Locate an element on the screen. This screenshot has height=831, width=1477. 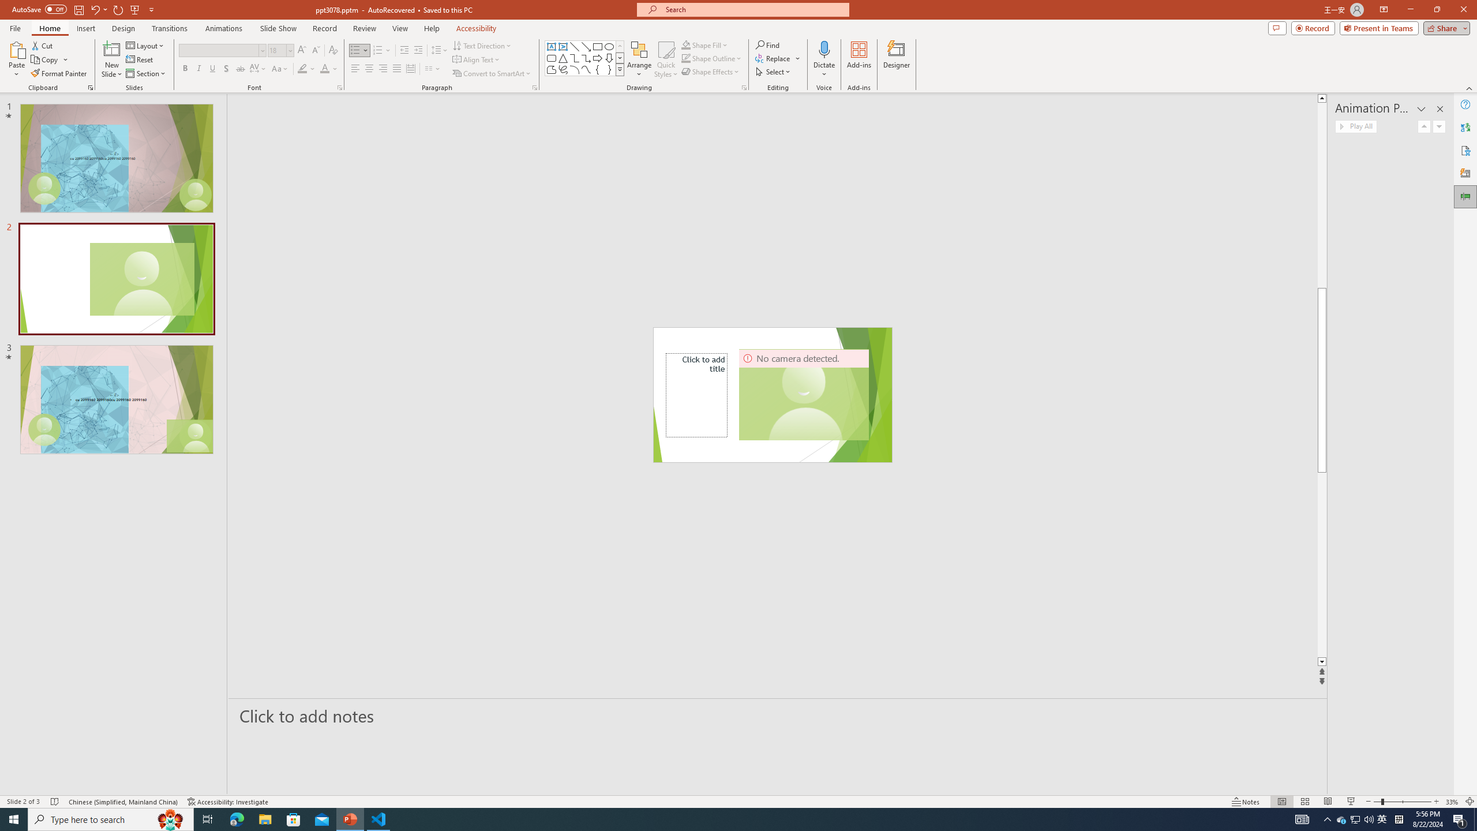
Shape Outline is located at coordinates (712, 58).